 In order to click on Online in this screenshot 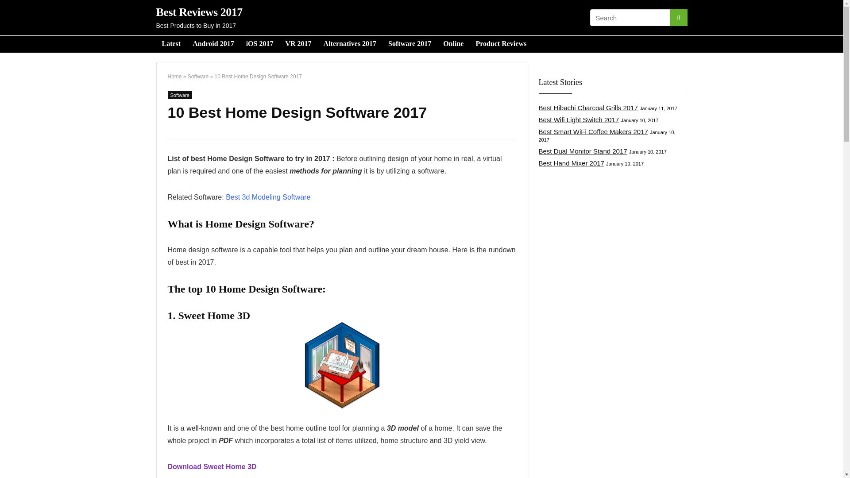, I will do `click(453, 44)`.